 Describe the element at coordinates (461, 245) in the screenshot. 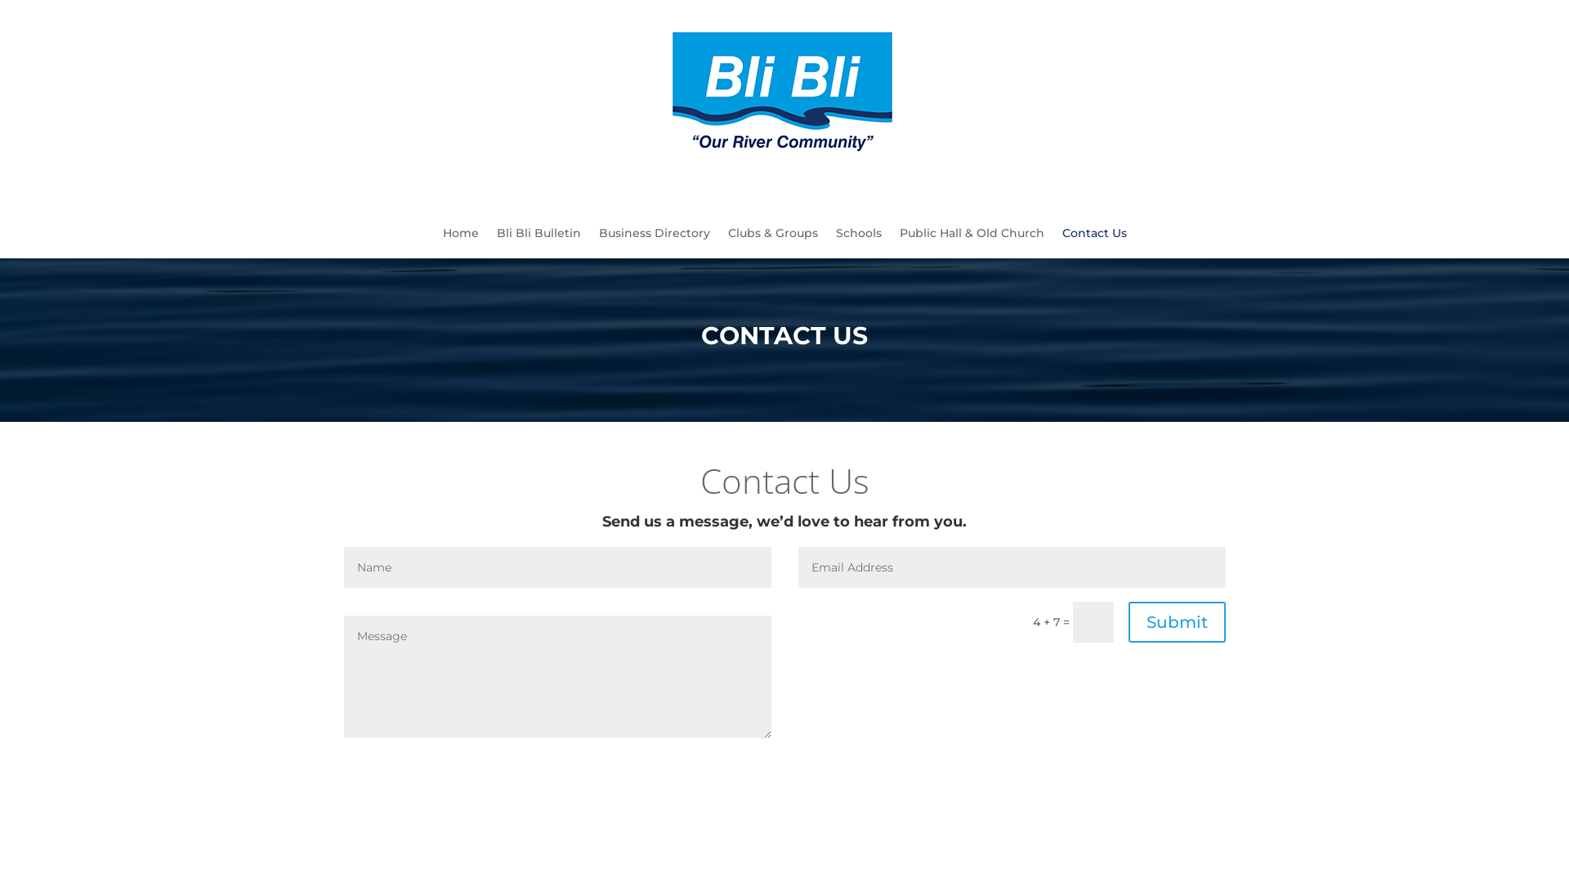

I see `Home` at that location.